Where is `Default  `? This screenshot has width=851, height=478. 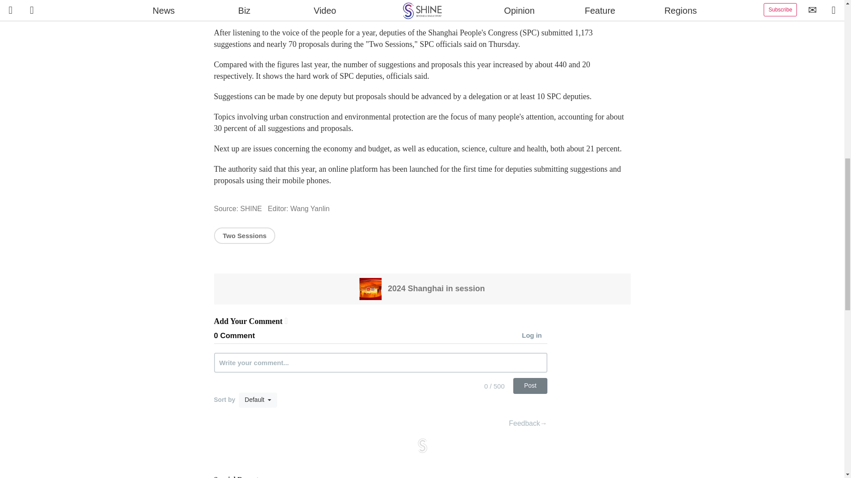 Default   is located at coordinates (258, 400).